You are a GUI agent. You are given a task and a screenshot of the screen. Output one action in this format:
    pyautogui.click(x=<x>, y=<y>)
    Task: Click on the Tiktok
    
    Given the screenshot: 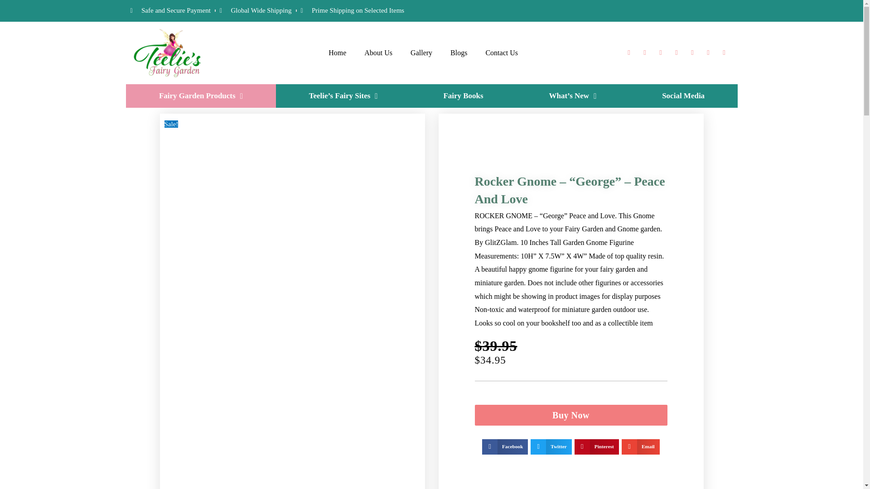 What is the action you would take?
    pyautogui.click(x=708, y=53)
    